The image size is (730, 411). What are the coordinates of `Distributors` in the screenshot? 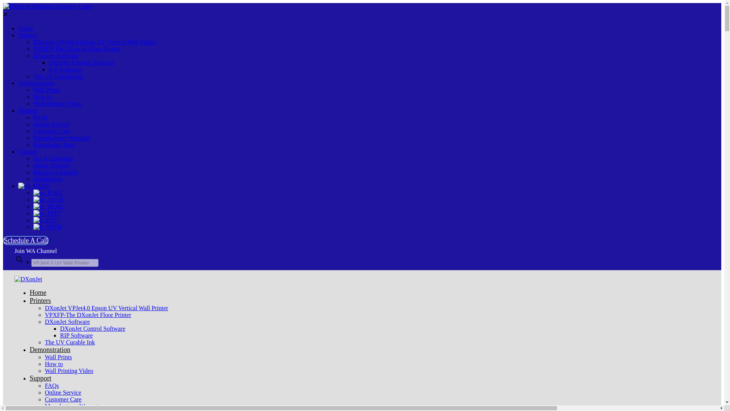 It's located at (48, 179).